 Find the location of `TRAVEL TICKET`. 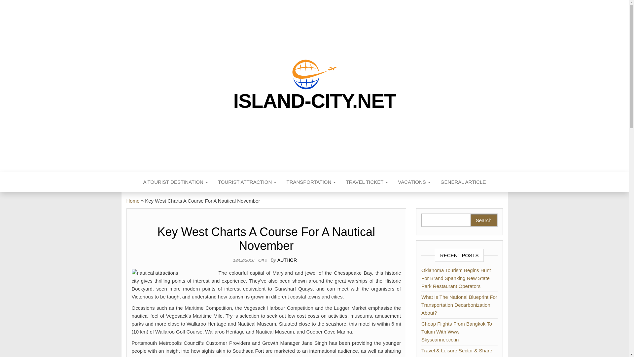

TRAVEL TICKET is located at coordinates (367, 182).